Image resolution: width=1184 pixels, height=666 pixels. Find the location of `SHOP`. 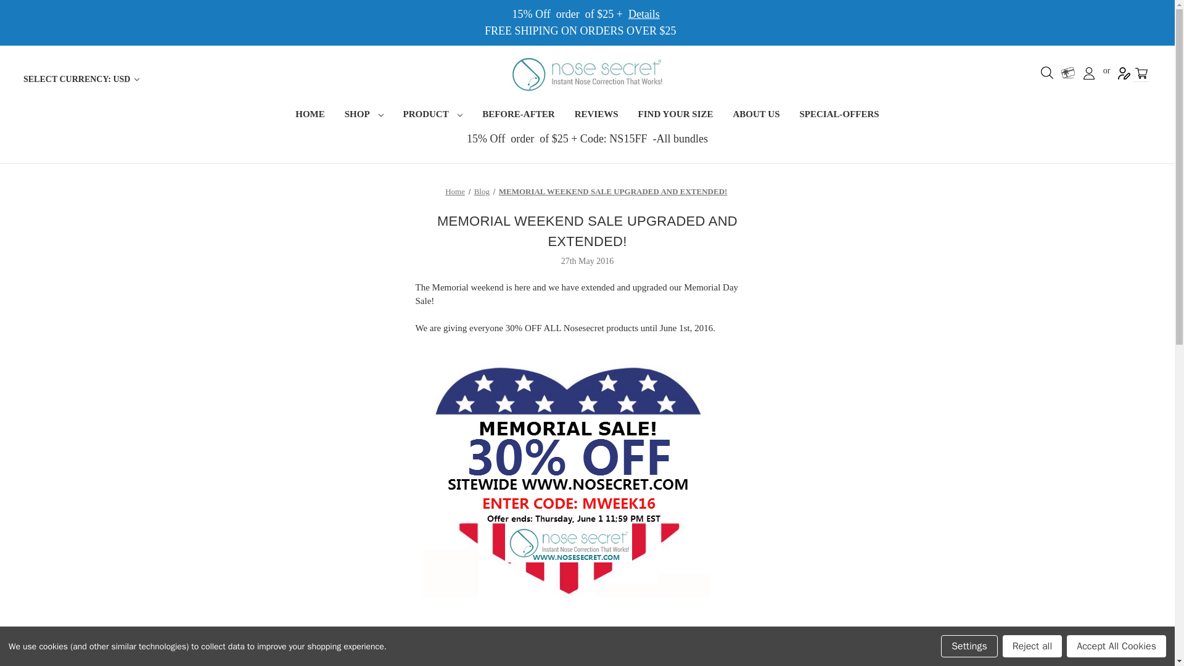

SHOP is located at coordinates (364, 115).